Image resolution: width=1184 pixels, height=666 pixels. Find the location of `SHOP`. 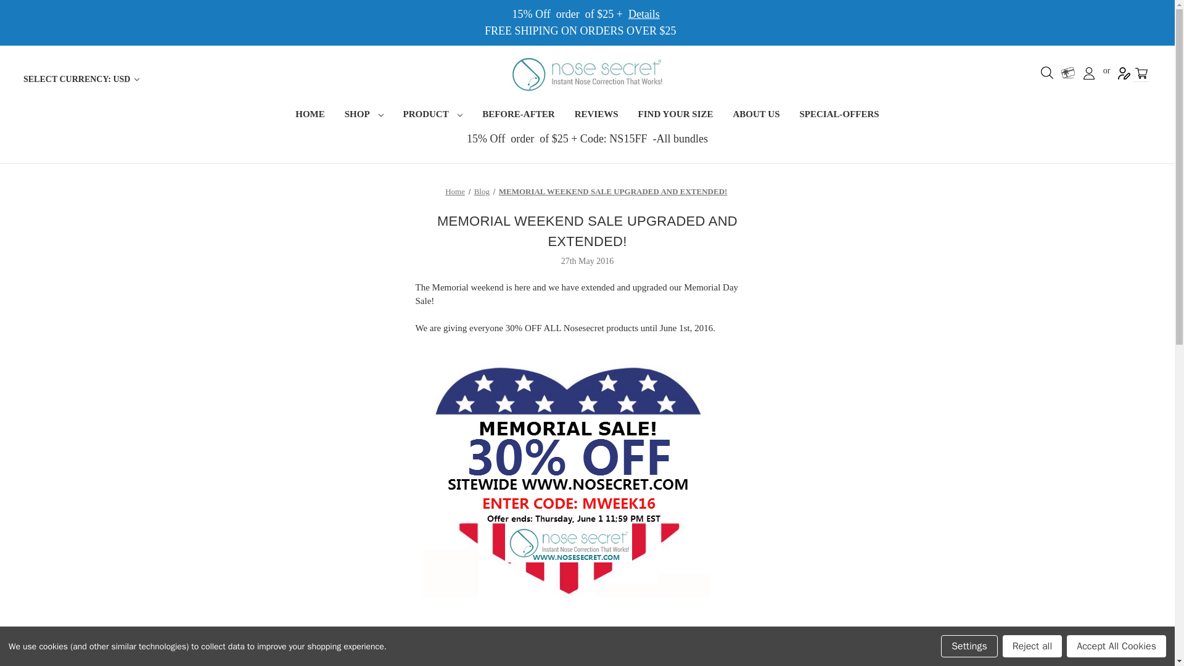

SHOP is located at coordinates (364, 115).